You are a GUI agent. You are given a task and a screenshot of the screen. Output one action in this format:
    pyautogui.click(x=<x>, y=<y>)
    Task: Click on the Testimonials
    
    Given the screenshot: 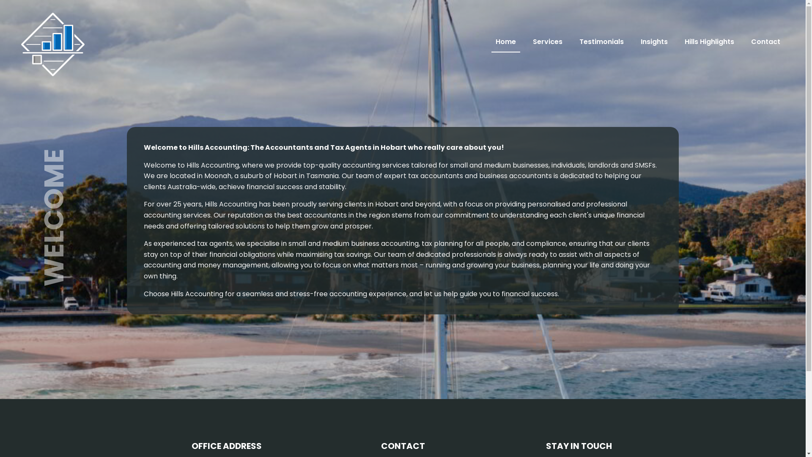 What is the action you would take?
    pyautogui.click(x=601, y=44)
    